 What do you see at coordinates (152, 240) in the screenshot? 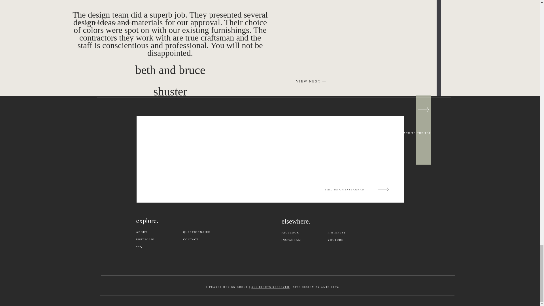
I see `PORTFOLIO` at bounding box center [152, 240].